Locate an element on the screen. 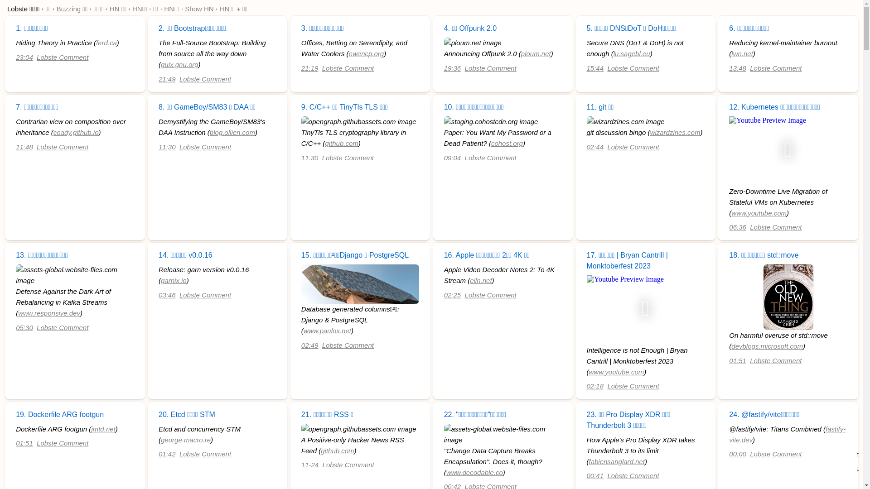  guix.gnu.org is located at coordinates (179, 64).